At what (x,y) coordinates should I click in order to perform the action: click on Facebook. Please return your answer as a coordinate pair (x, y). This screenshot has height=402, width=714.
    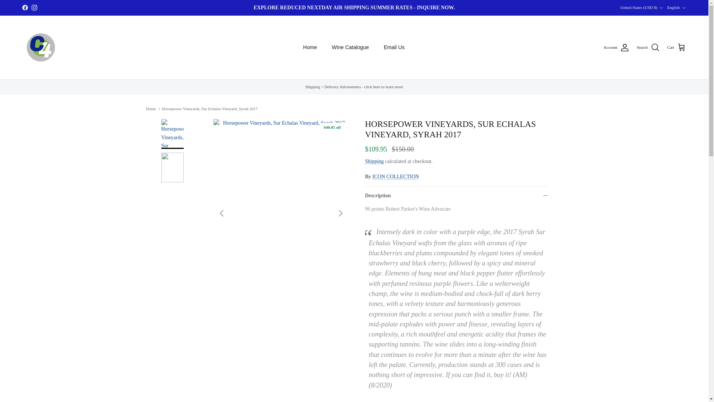
    Looking at the image, I should click on (25, 7).